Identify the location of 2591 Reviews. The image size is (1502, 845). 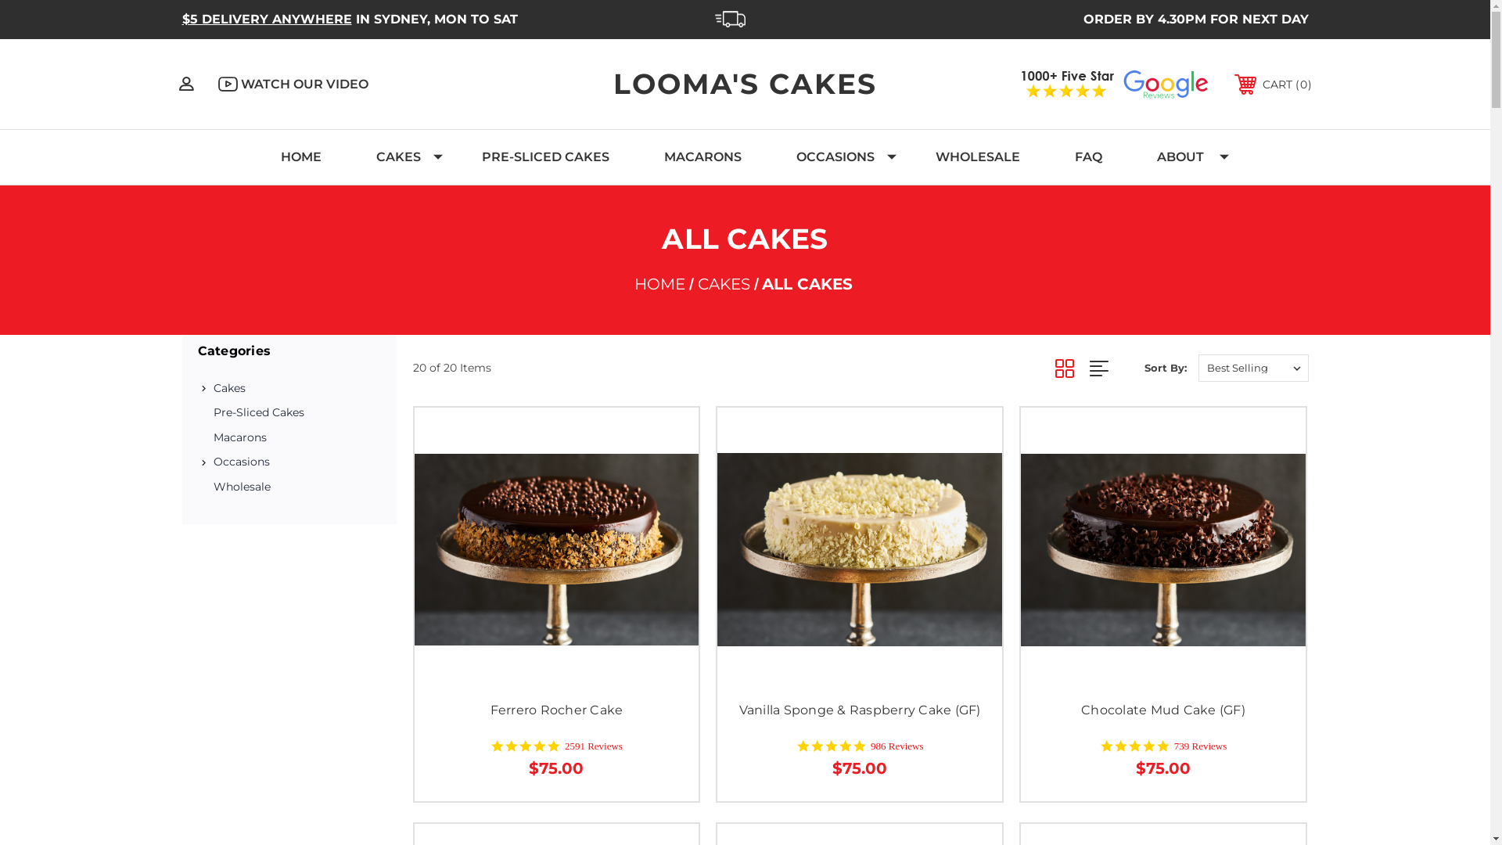
(594, 746).